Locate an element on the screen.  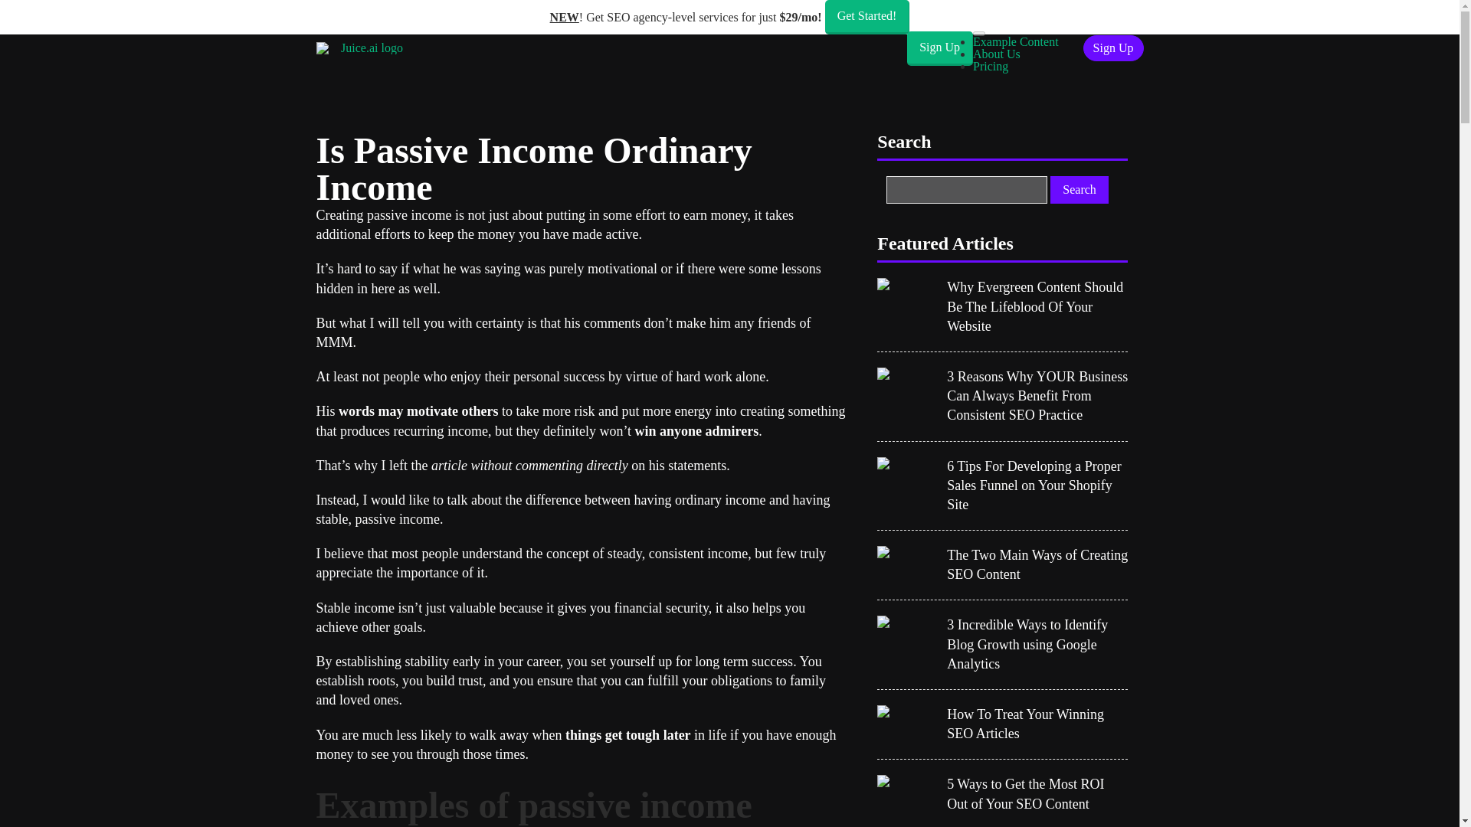
How To Treat Your Winning SEO Articles is located at coordinates (1037, 724).